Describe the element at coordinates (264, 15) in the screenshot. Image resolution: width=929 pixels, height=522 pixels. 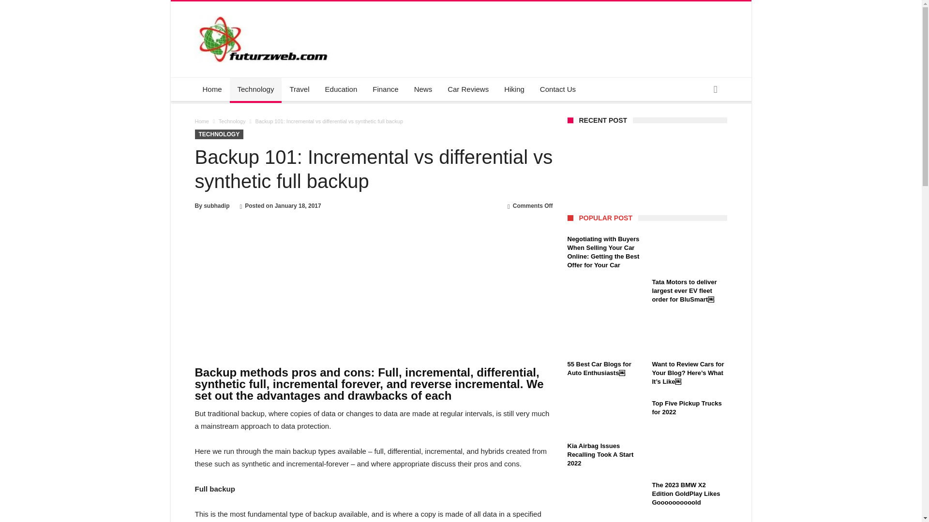
I see `Futurzweb` at that location.